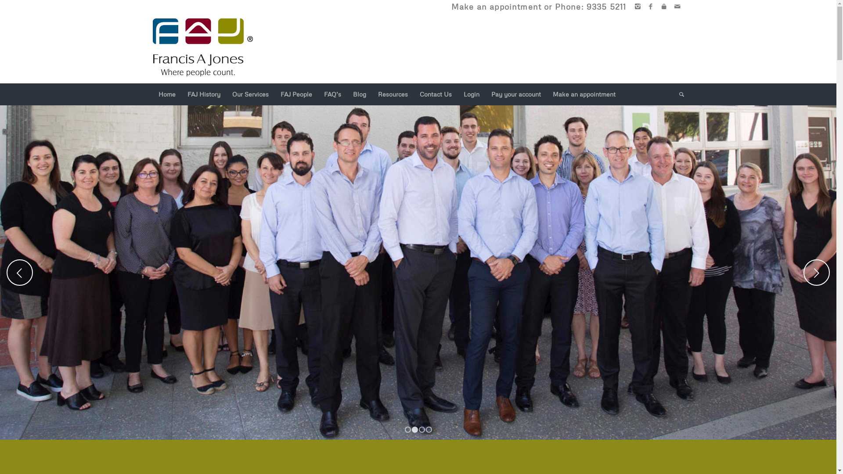 The width and height of the screenshot is (843, 474). I want to click on 4, so click(429, 430).